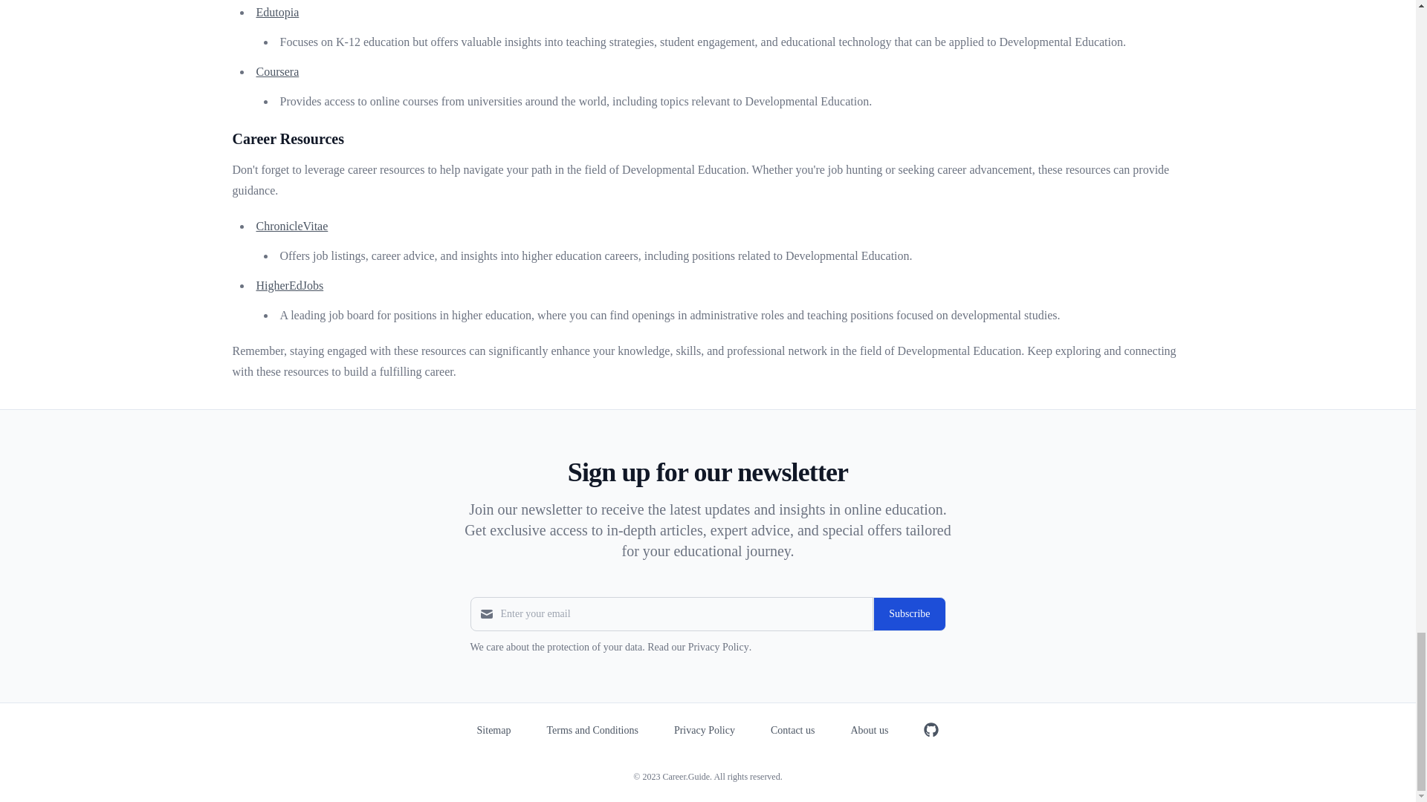  Describe the element at coordinates (291, 226) in the screenshot. I see `ChronicleVitae` at that location.